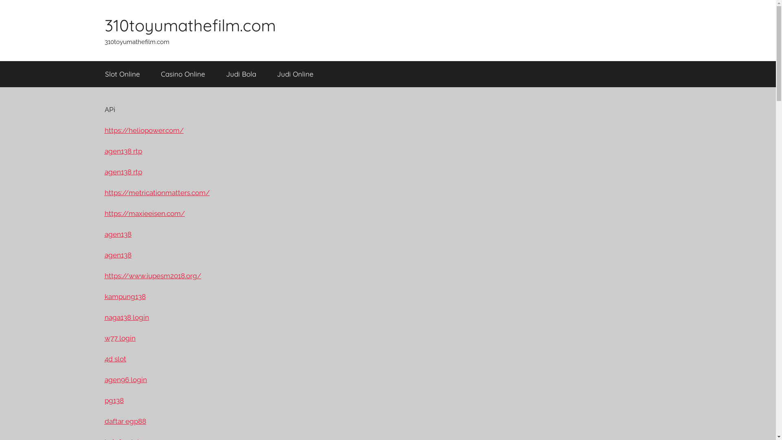 Image resolution: width=782 pixels, height=440 pixels. What do you see at coordinates (123, 151) in the screenshot?
I see `agen138 rtp` at bounding box center [123, 151].